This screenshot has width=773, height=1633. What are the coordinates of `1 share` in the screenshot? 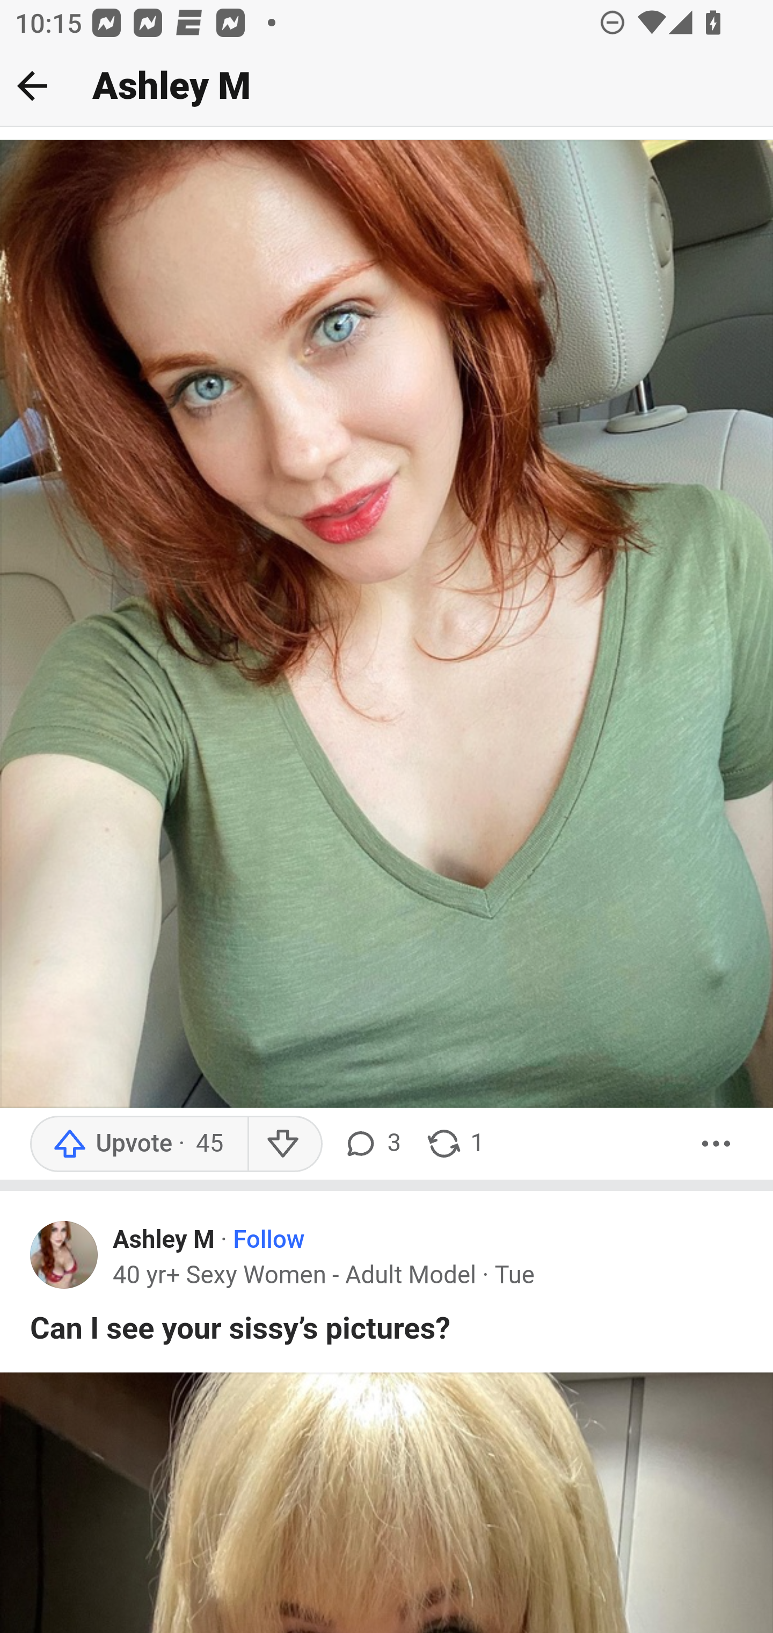 It's located at (454, 1143).